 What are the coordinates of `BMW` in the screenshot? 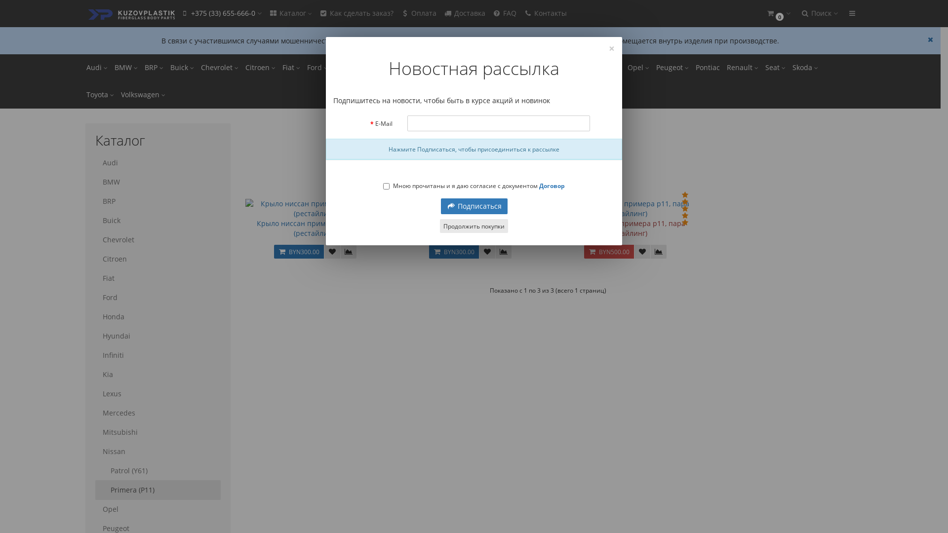 It's located at (158, 182).